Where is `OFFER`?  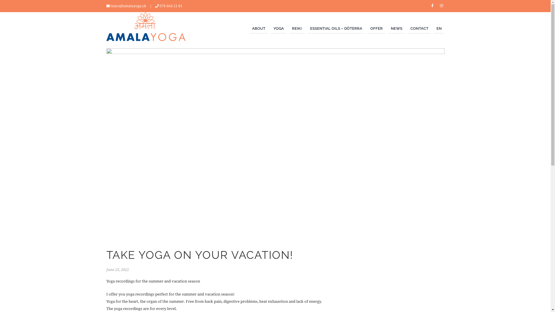 OFFER is located at coordinates (376, 29).